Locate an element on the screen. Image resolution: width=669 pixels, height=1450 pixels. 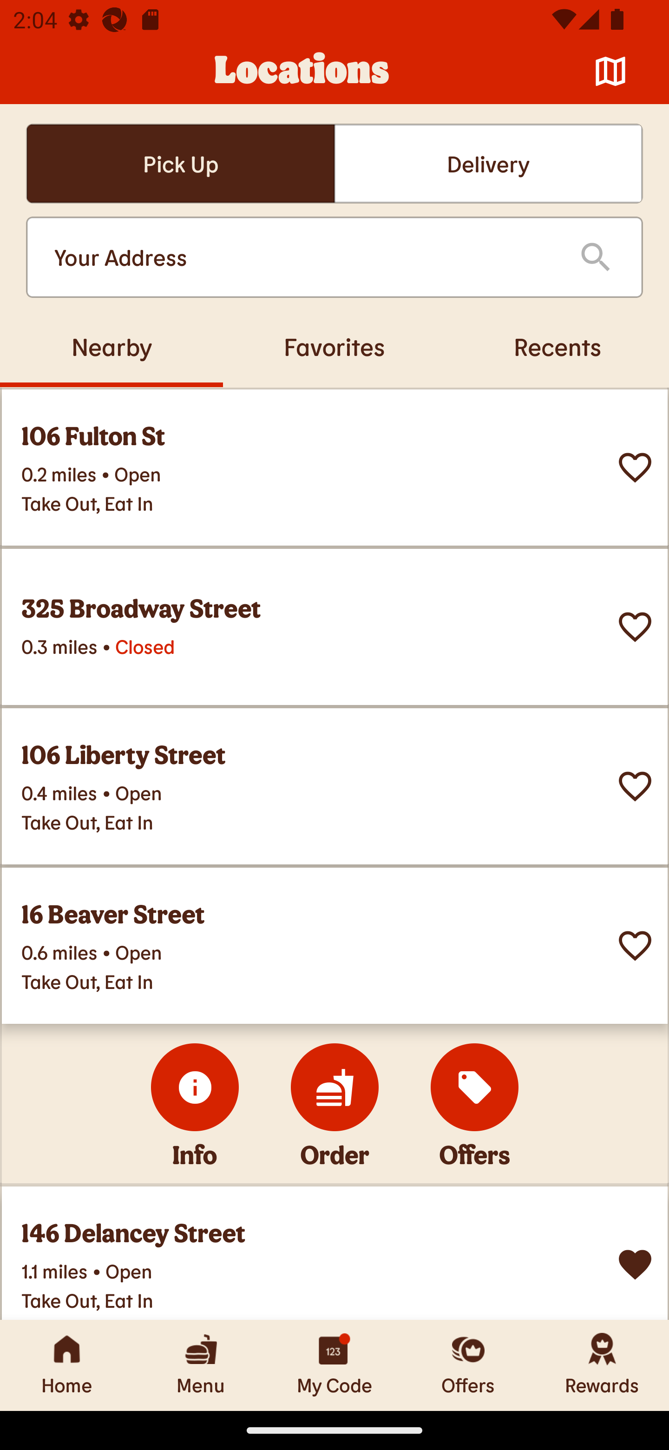
Offers is located at coordinates (468, 1365).